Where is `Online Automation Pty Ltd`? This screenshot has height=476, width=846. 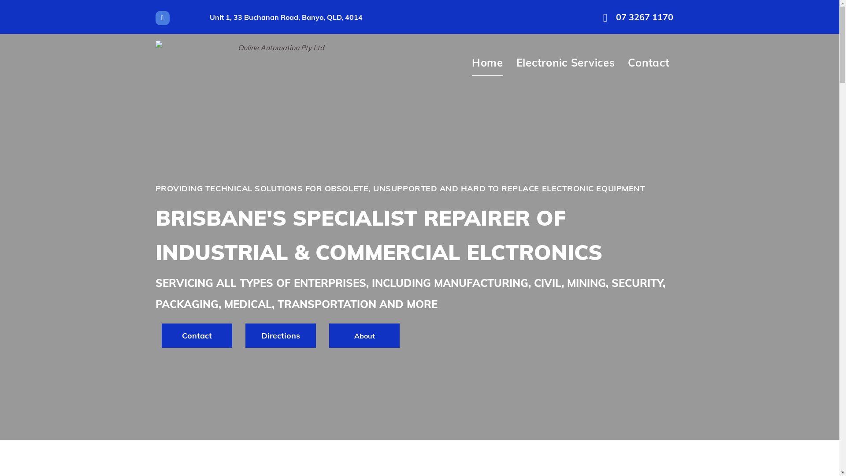 Online Automation Pty Ltd is located at coordinates (278, 63).